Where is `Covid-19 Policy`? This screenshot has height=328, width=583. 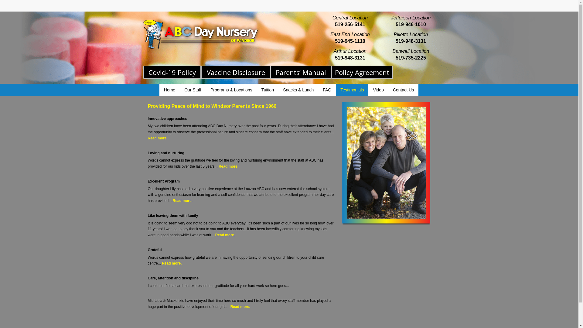 Covid-19 Policy is located at coordinates (172, 72).